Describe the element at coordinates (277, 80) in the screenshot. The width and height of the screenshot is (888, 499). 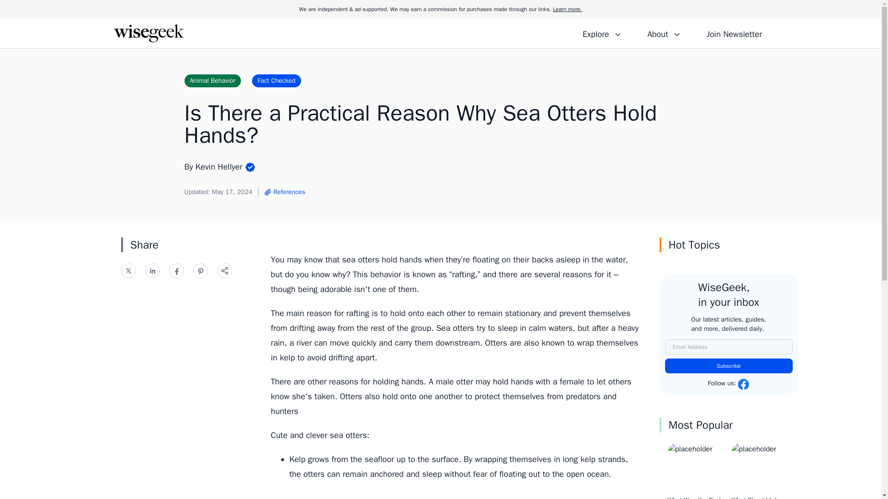
I see `Fact Checked` at that location.